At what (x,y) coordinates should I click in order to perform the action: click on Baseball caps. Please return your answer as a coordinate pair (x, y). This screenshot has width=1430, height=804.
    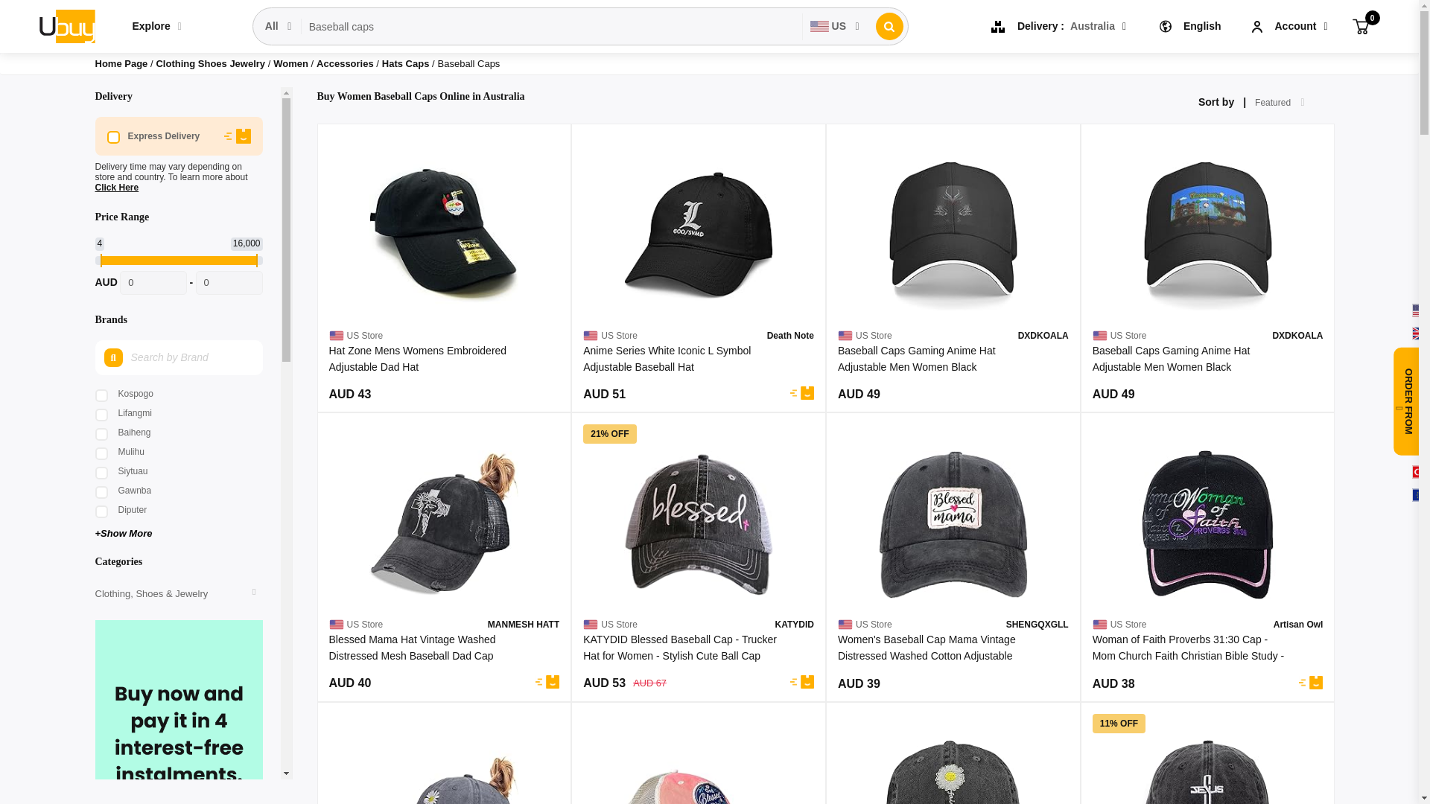
    Looking at the image, I should click on (552, 27).